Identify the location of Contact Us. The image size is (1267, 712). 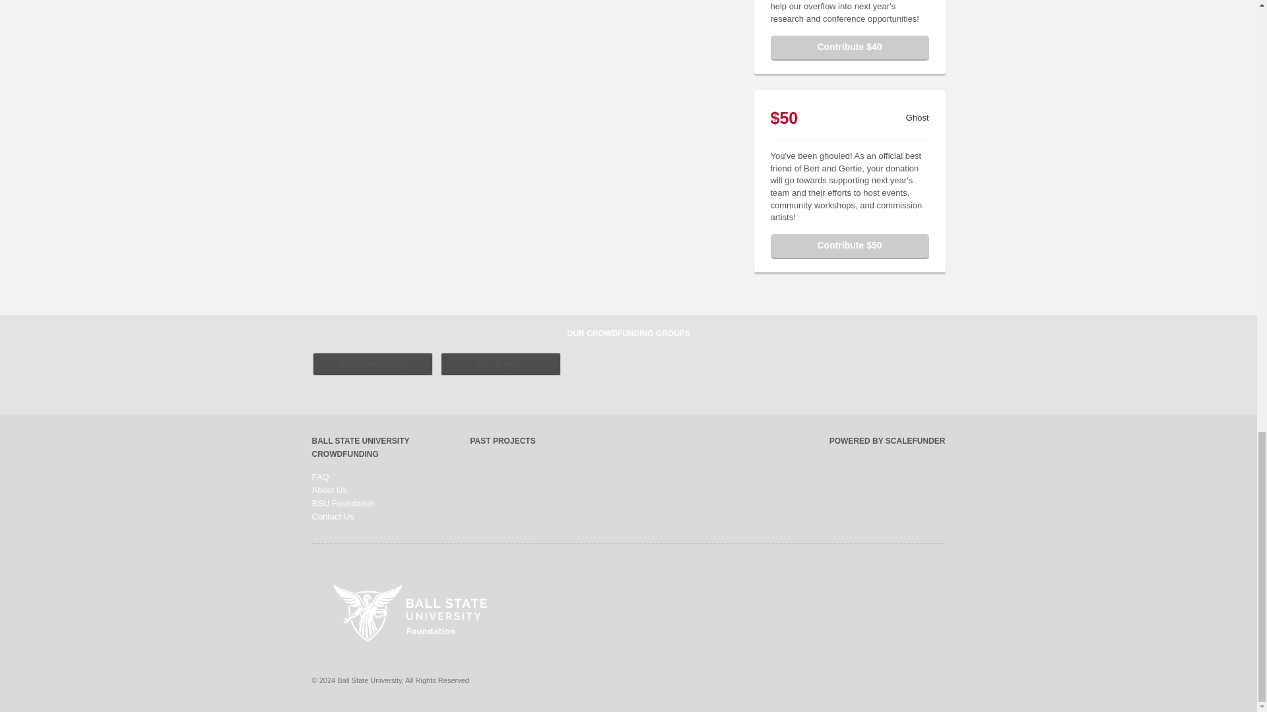
(333, 516).